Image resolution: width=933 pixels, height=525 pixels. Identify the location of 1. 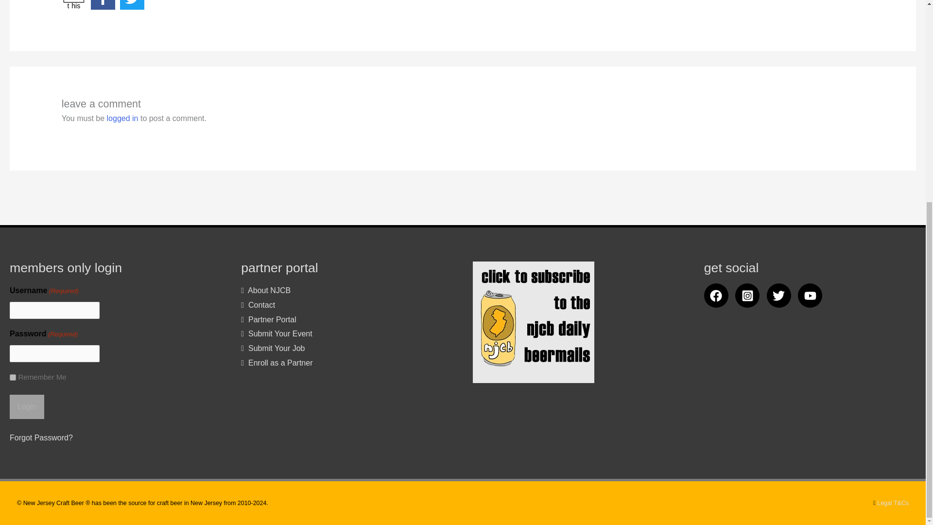
(73, 5).